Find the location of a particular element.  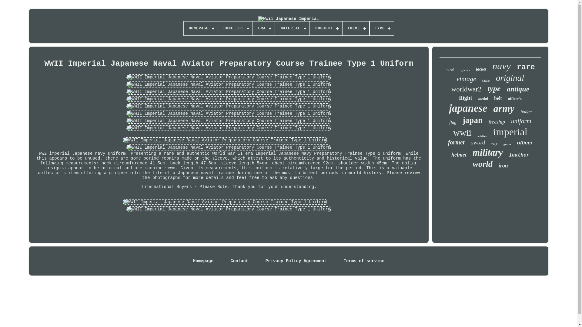

TYPE is located at coordinates (382, 28).